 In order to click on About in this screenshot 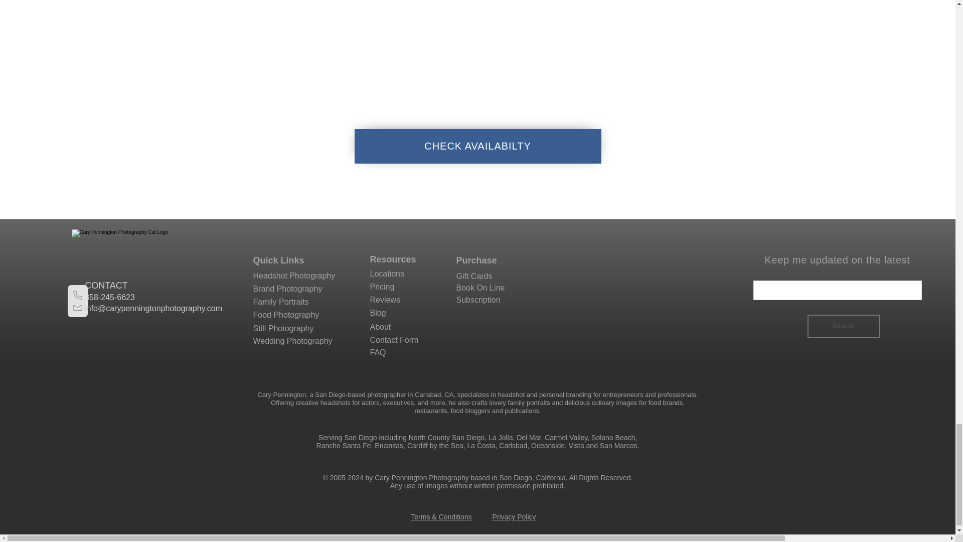, I will do `click(380, 326)`.